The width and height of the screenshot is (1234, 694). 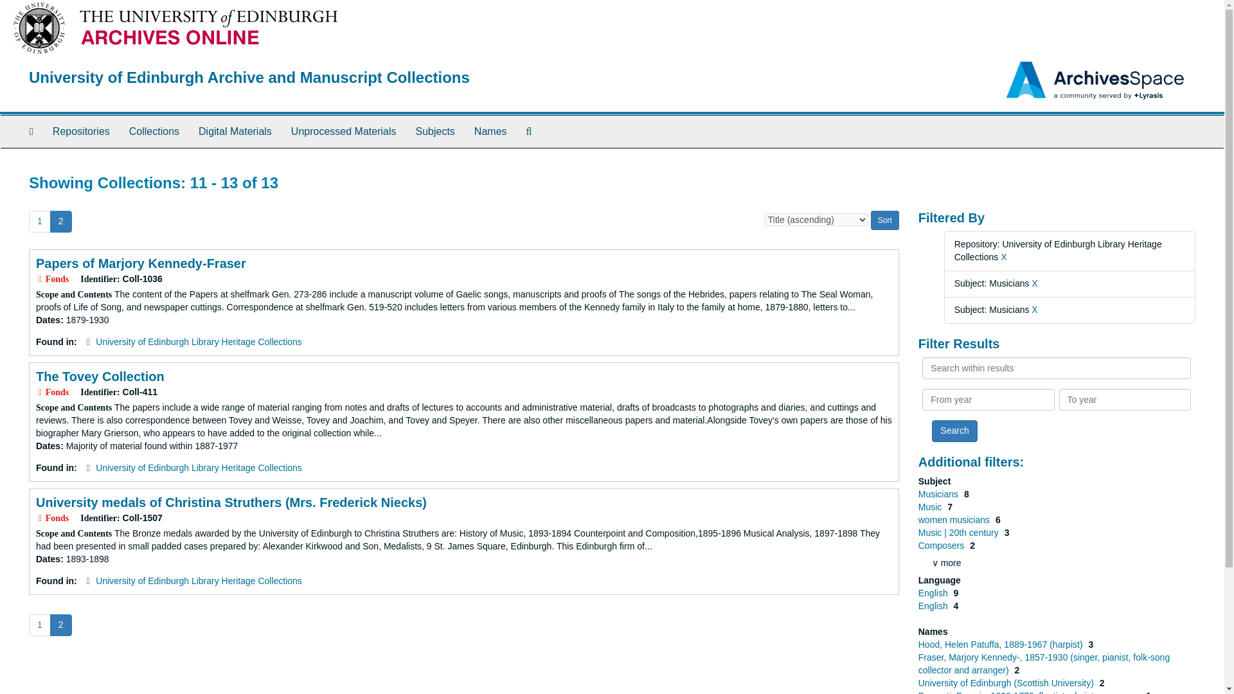 I want to click on Archives Space at Edinburgh, so click(x=249, y=77).